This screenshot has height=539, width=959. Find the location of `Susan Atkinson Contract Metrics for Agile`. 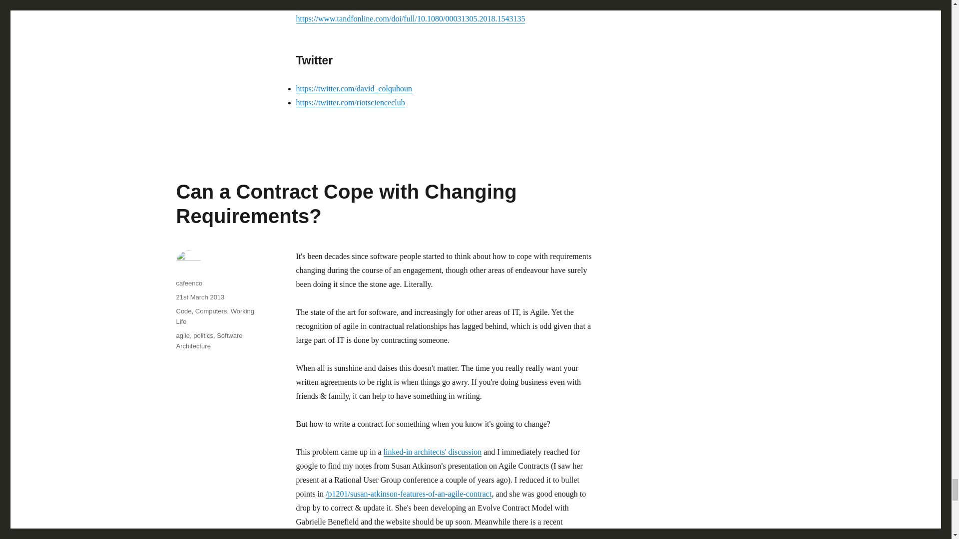

Susan Atkinson Contract Metrics for Agile is located at coordinates (435, 535).